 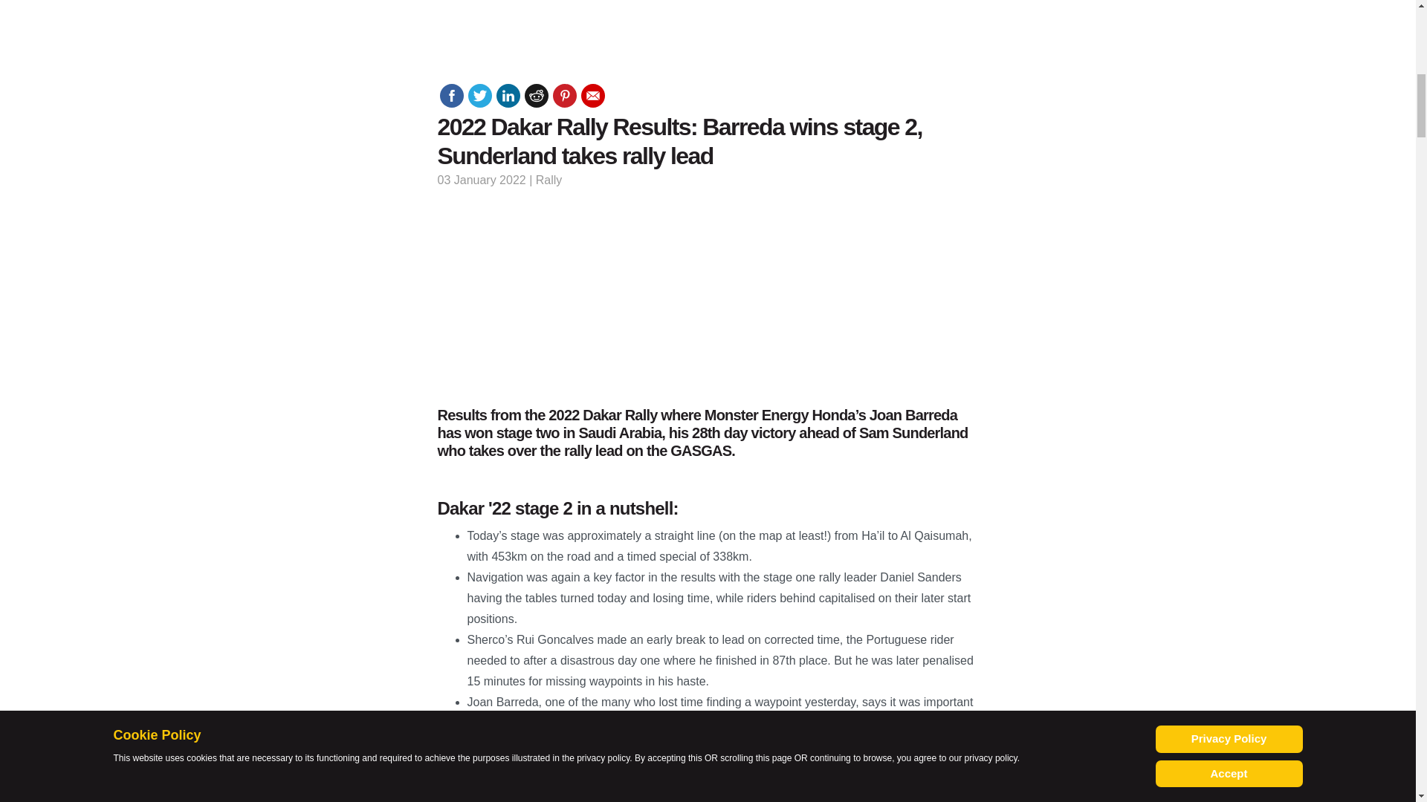 I want to click on Share on Facebook, so click(x=452, y=95).